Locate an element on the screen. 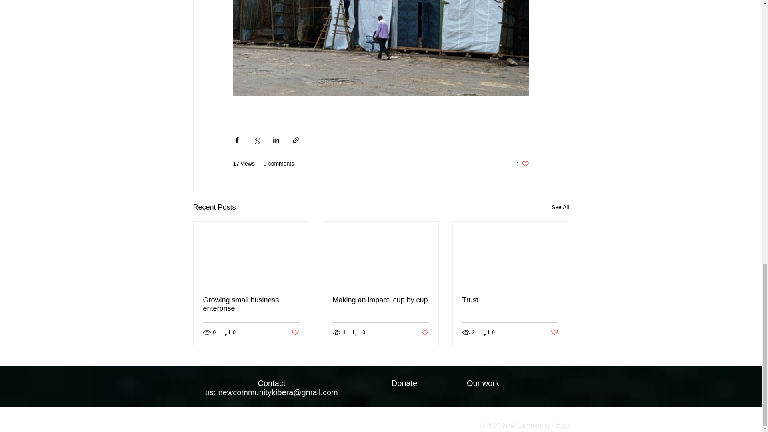 This screenshot has width=768, height=432. 0 is located at coordinates (522, 164).